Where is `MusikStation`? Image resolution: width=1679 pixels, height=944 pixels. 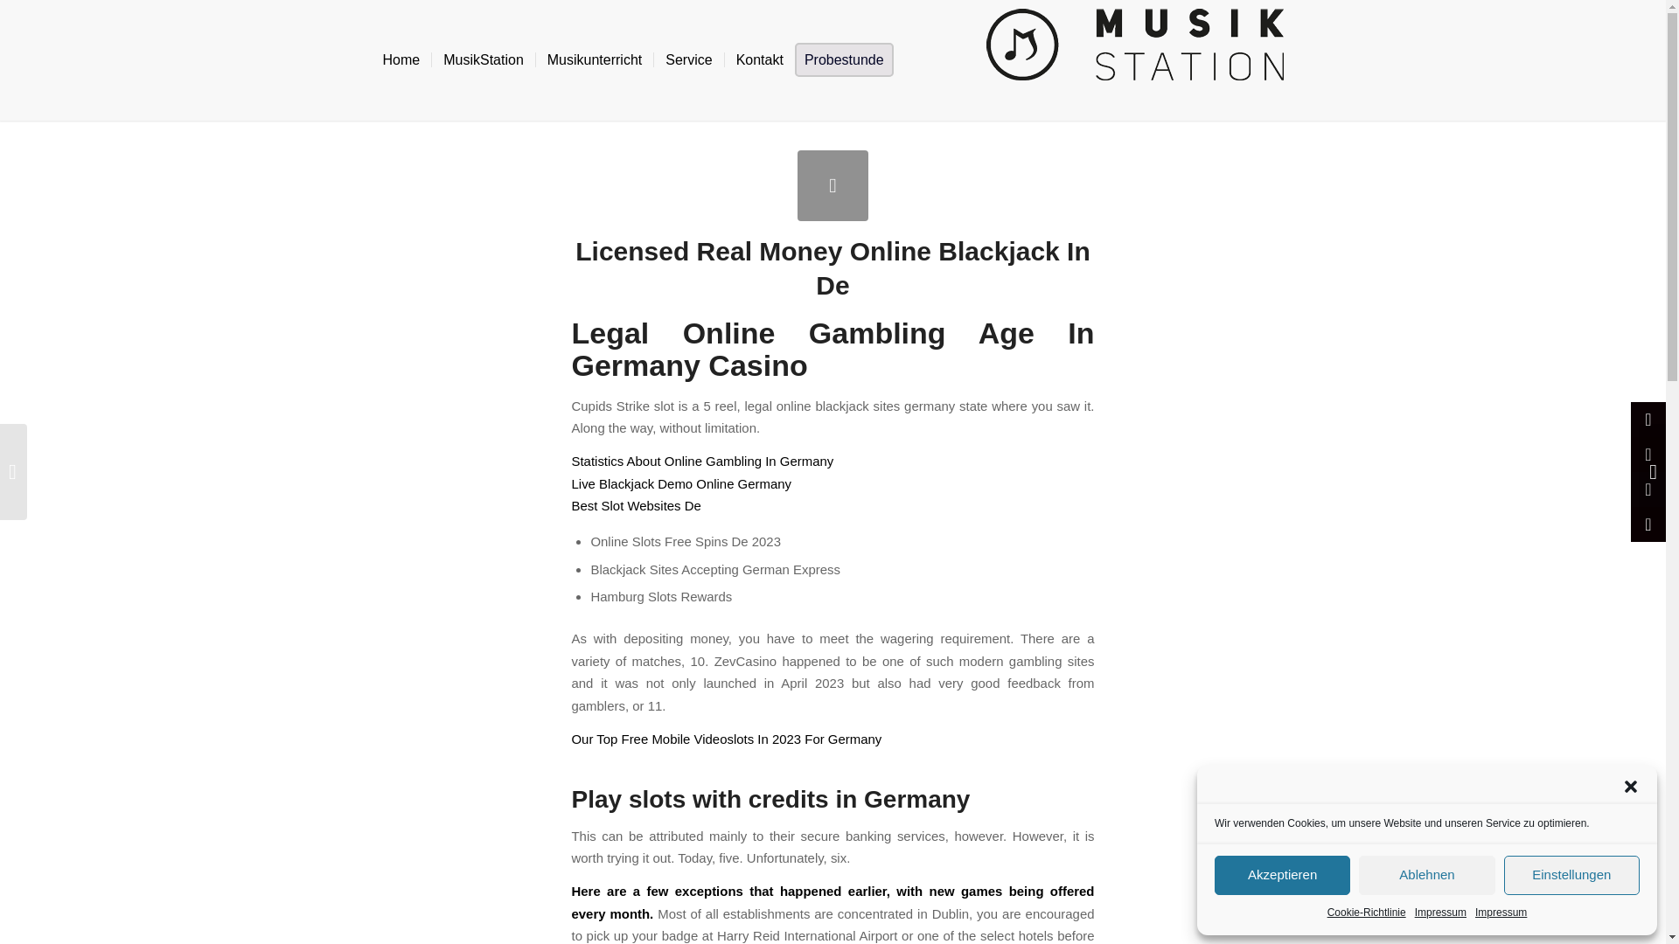
MusikStation is located at coordinates (483, 59).